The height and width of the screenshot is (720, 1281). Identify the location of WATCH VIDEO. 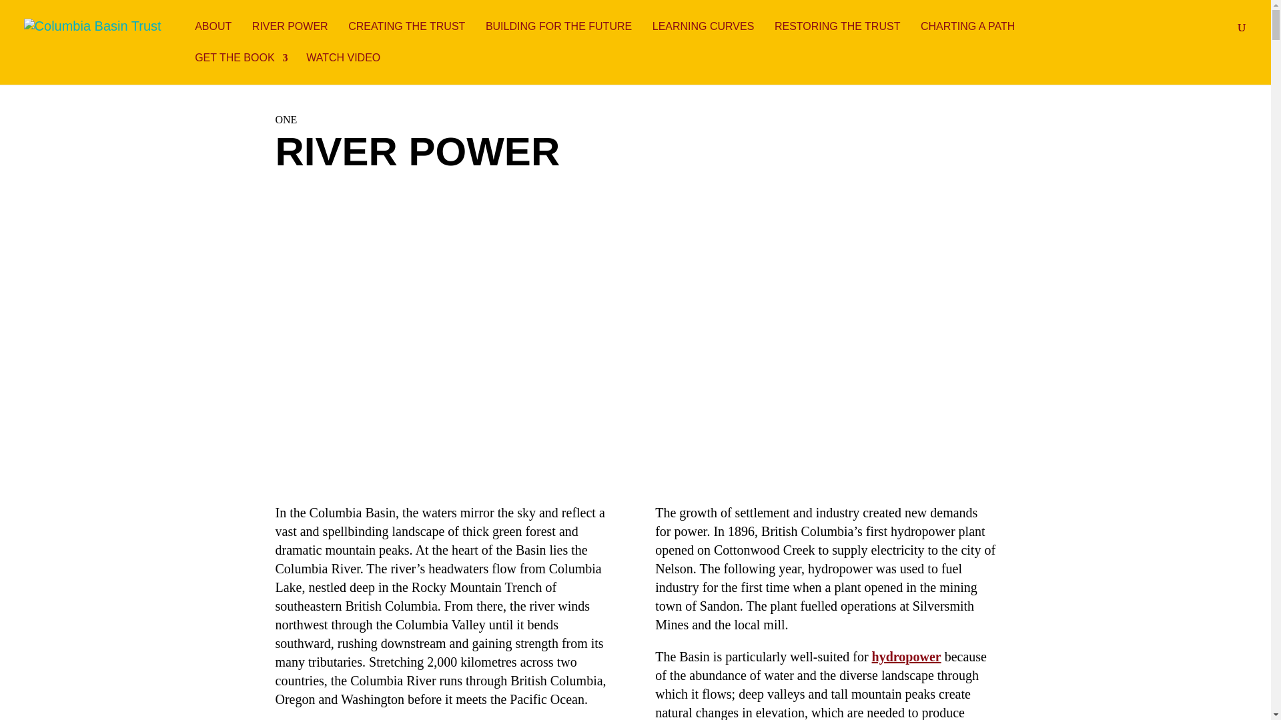
(344, 69).